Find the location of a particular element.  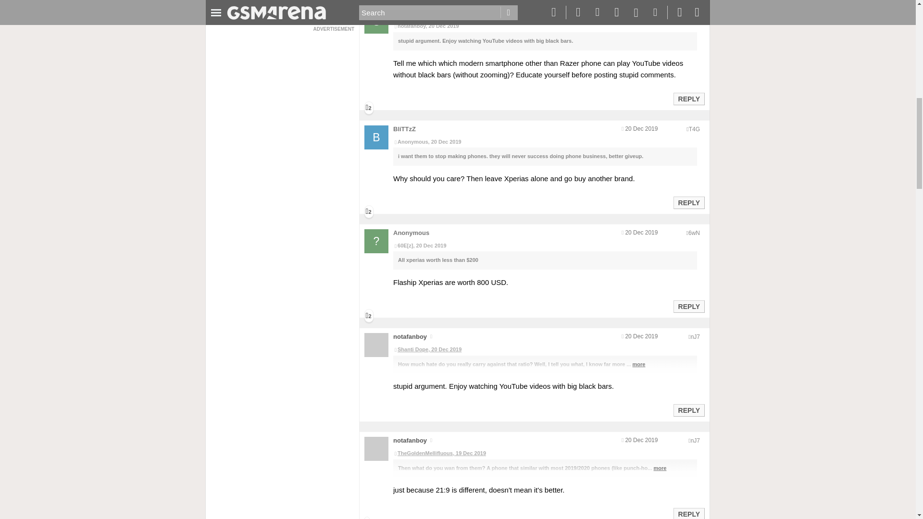

Encoded anonymized location is located at coordinates (694, 13).